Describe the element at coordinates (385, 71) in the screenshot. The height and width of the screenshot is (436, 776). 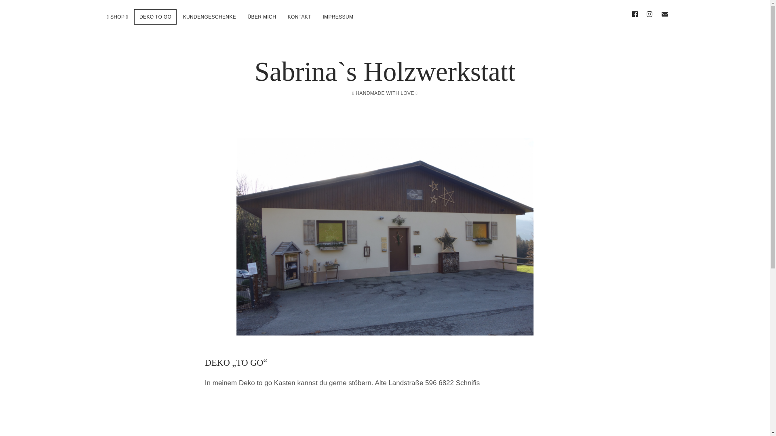
I see `Sabrina`s Holzwerkstatt` at that location.